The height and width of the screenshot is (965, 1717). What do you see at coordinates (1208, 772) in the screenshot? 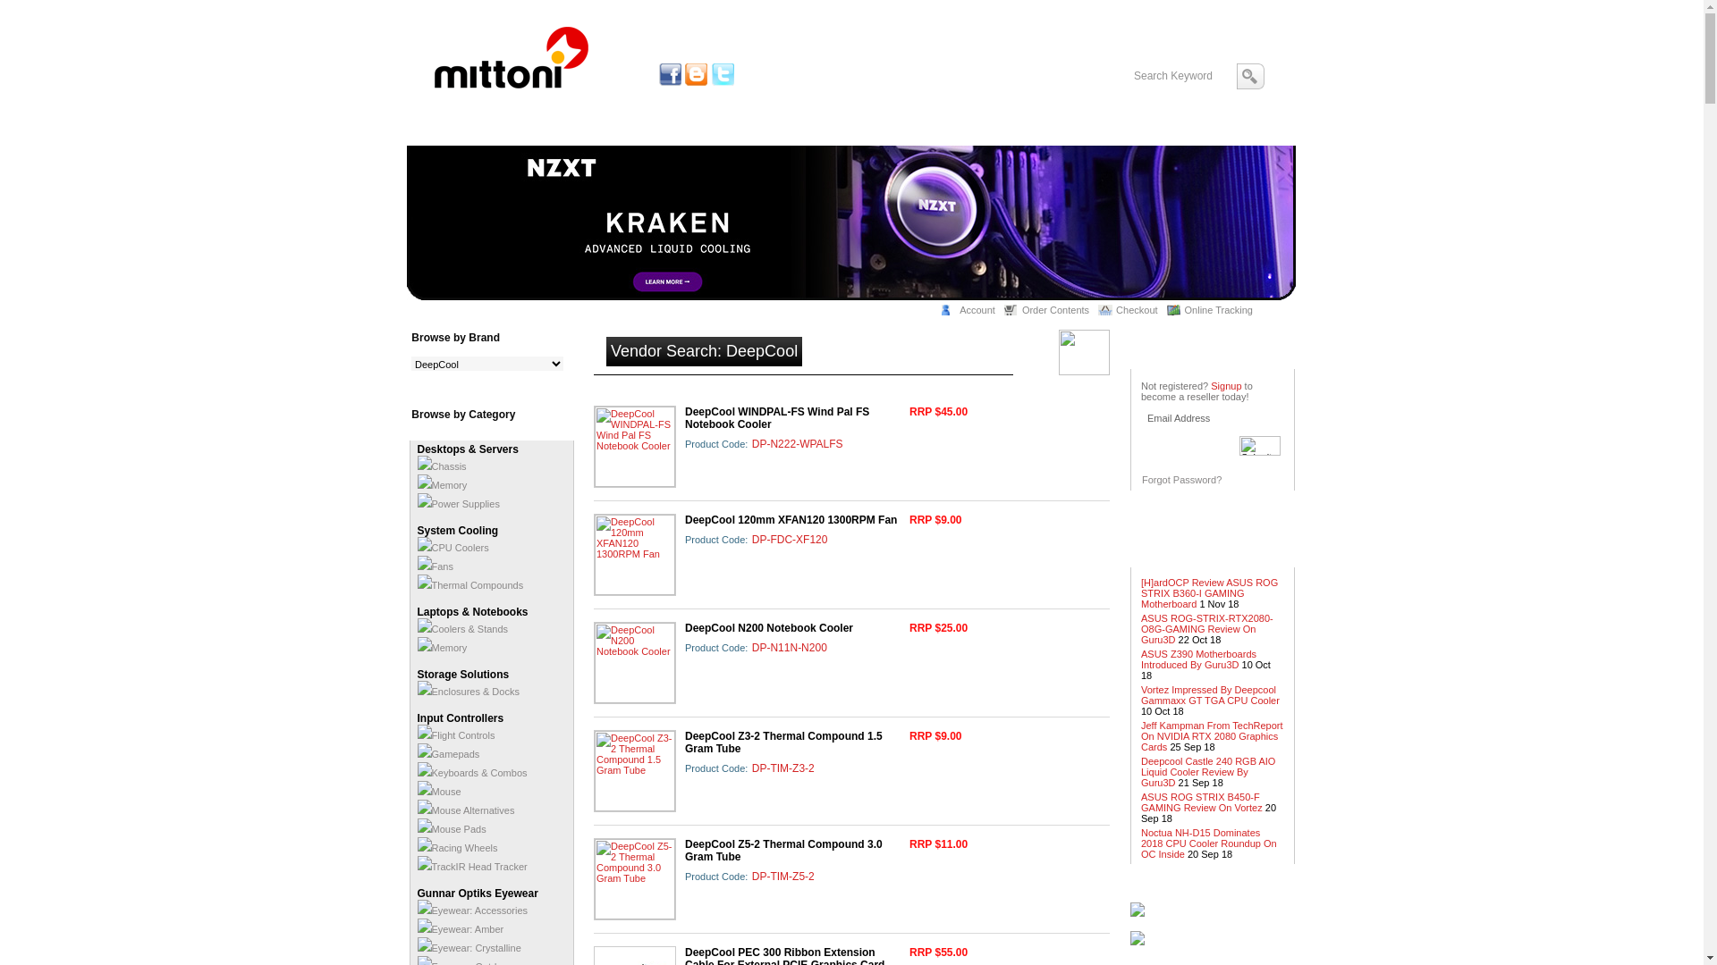
I see `Deepcool Castle 240 RGB AIO Liquid Cooler Review By Guru3D` at bounding box center [1208, 772].